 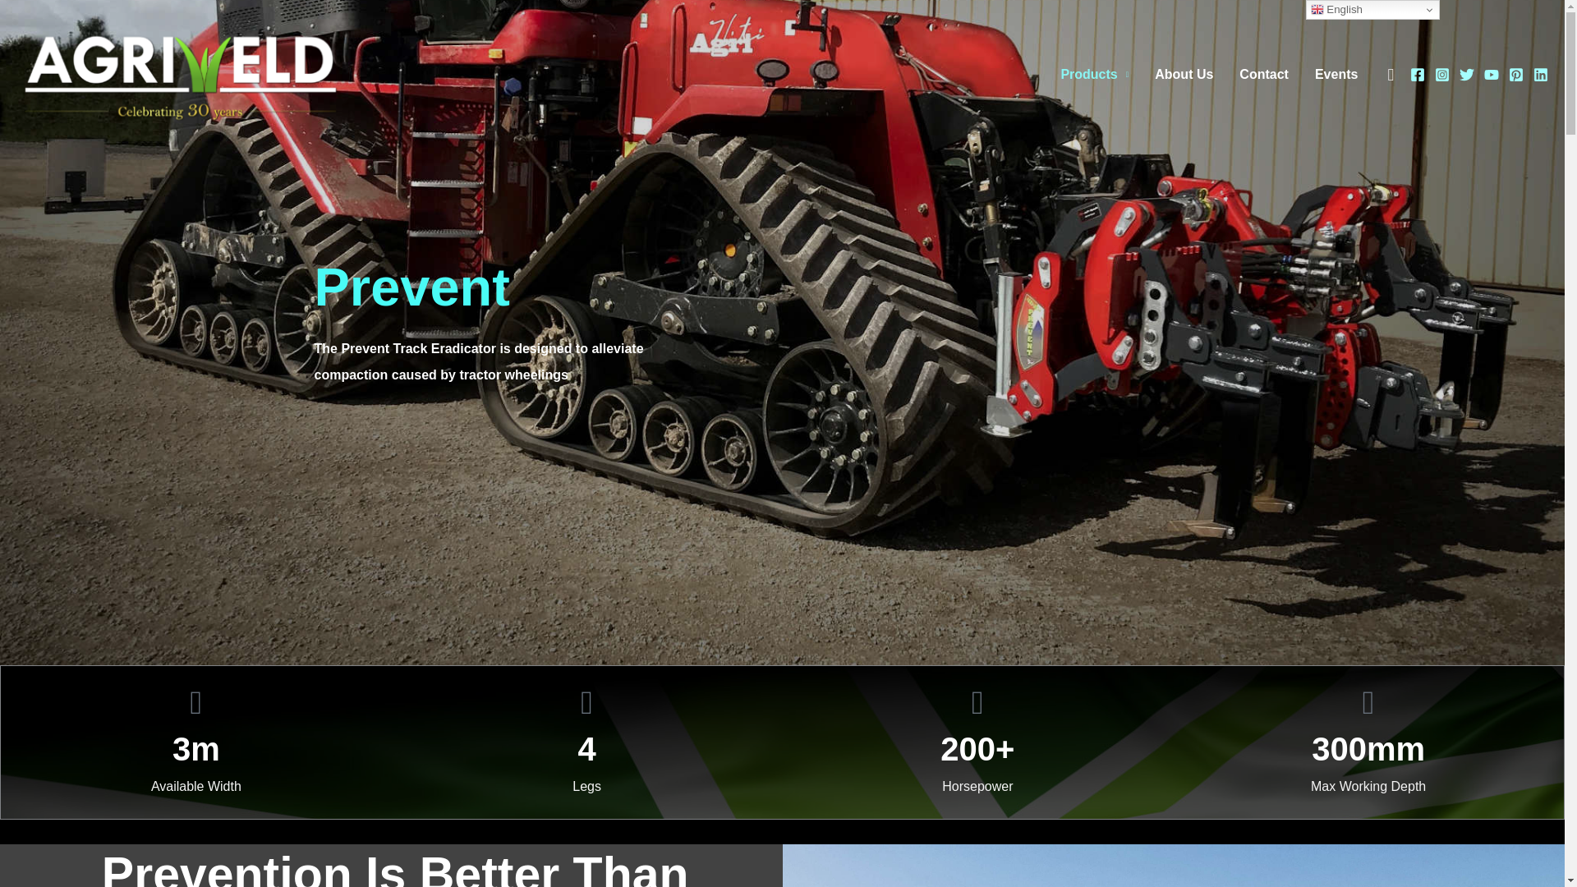 I want to click on Events, so click(x=1336, y=74).